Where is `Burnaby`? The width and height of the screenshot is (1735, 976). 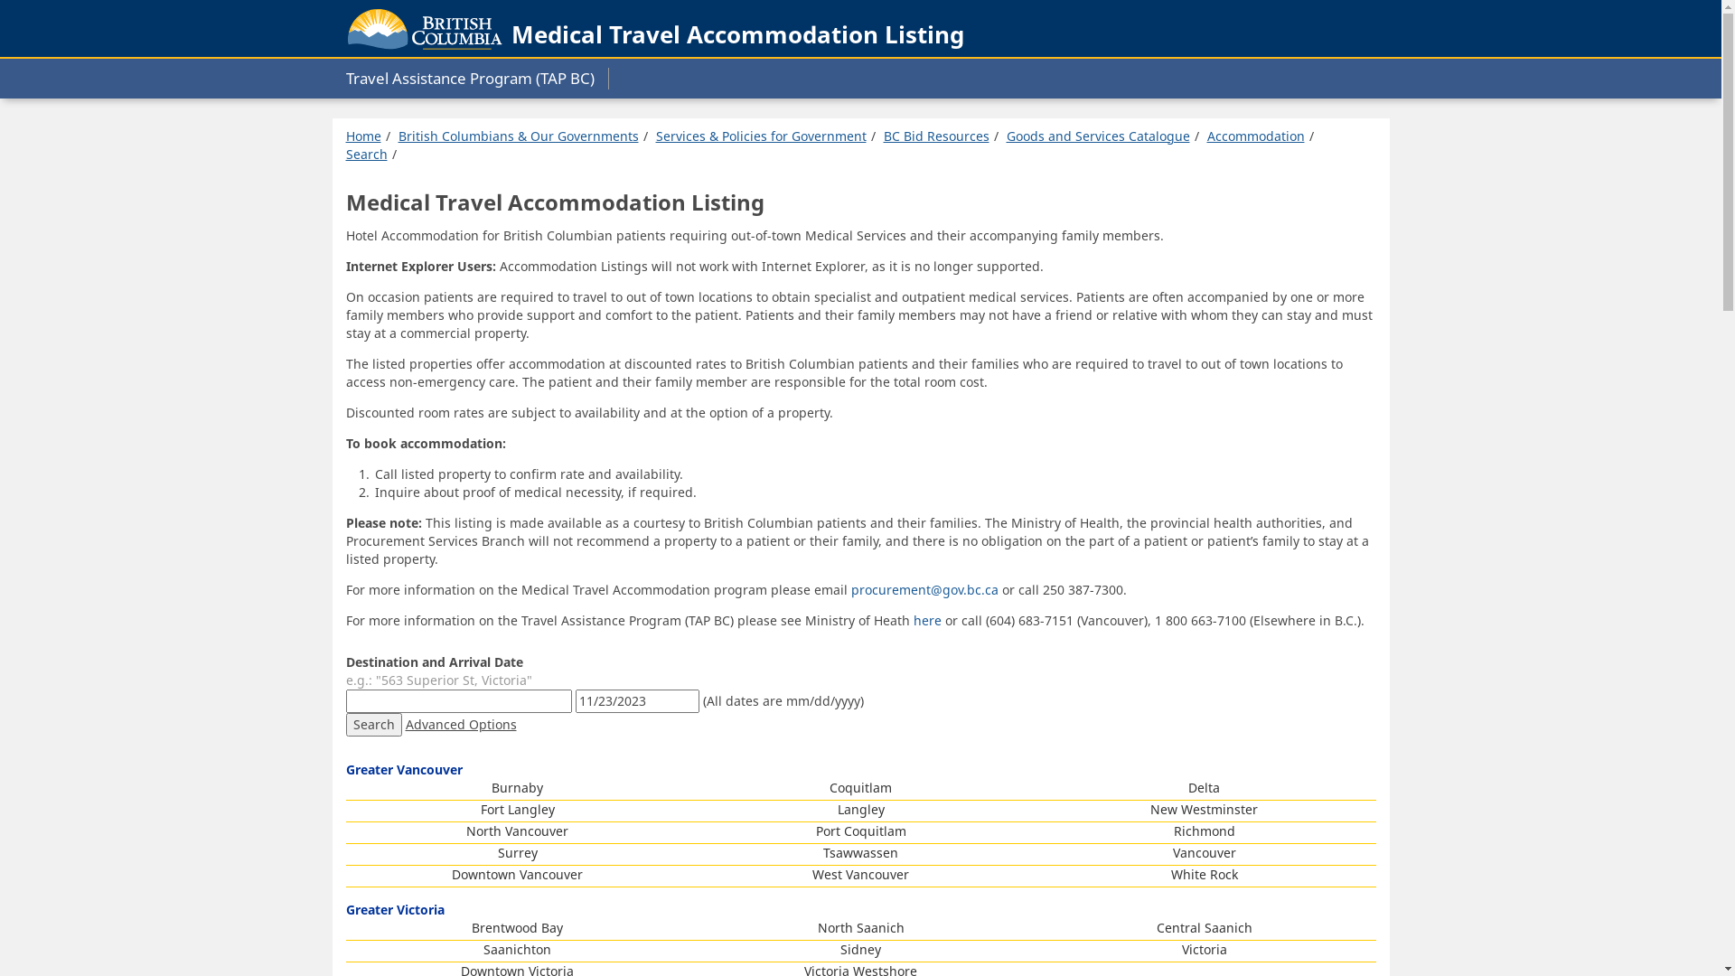 Burnaby is located at coordinates (517, 788).